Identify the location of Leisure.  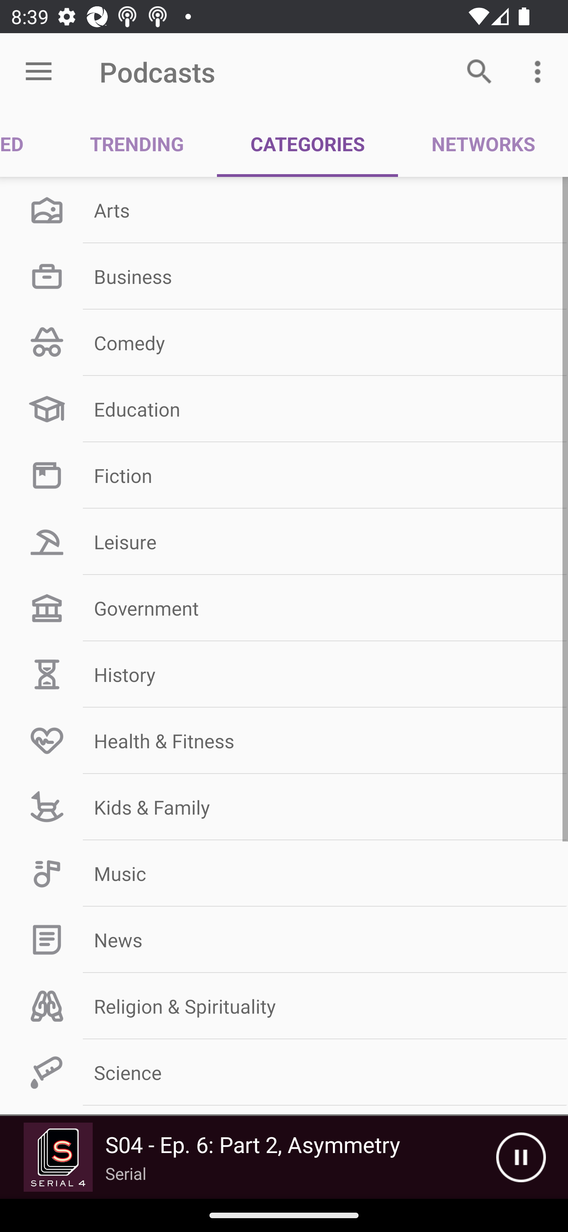
(284, 542).